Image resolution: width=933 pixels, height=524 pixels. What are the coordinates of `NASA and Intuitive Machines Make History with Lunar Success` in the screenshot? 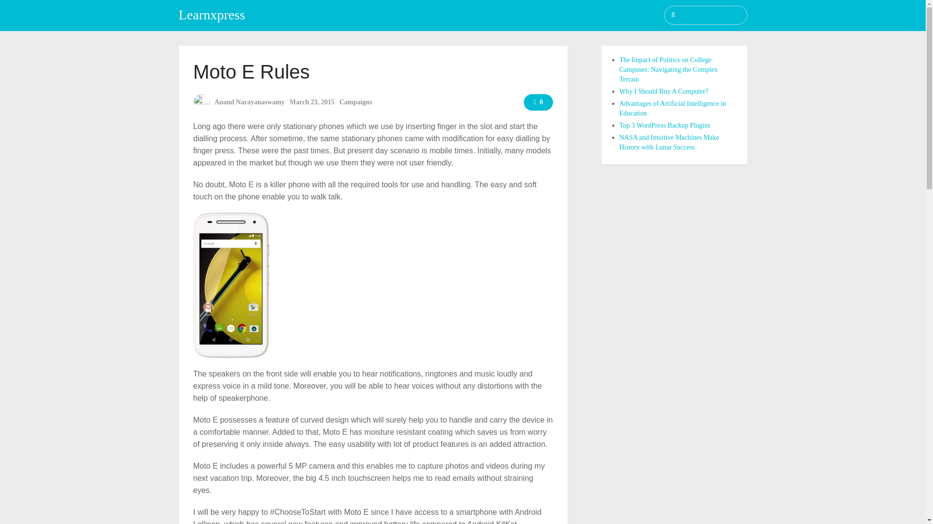 It's located at (669, 143).